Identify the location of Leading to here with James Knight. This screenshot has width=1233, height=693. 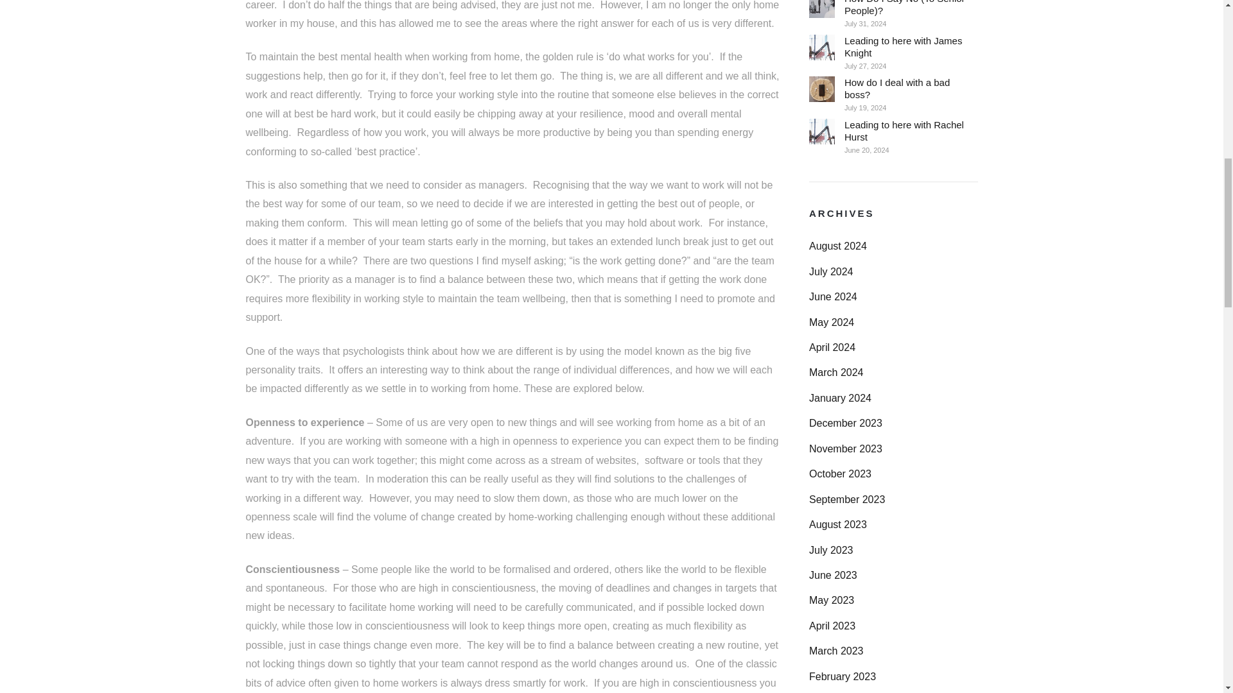
(911, 46).